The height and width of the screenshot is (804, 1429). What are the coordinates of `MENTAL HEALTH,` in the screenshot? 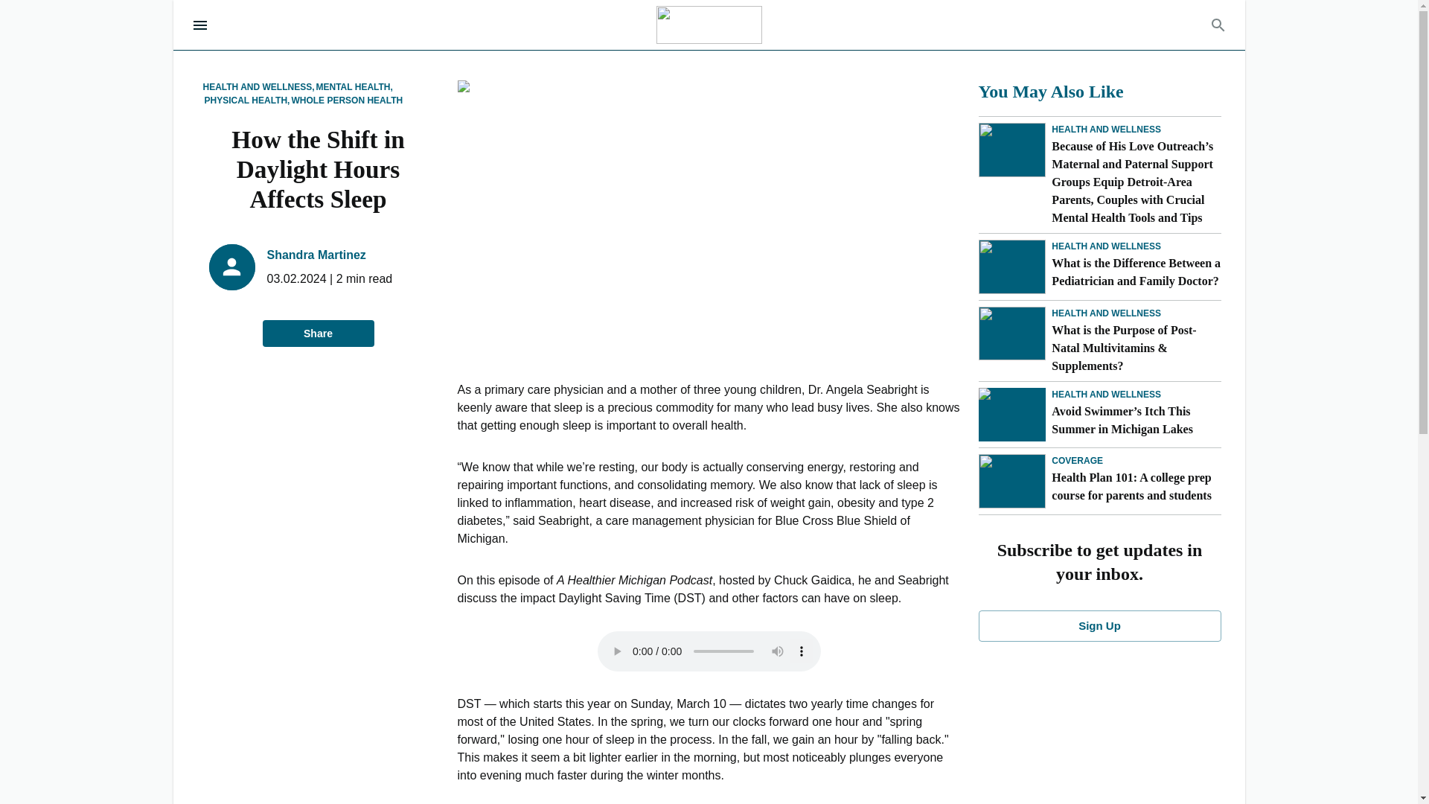 It's located at (354, 87).